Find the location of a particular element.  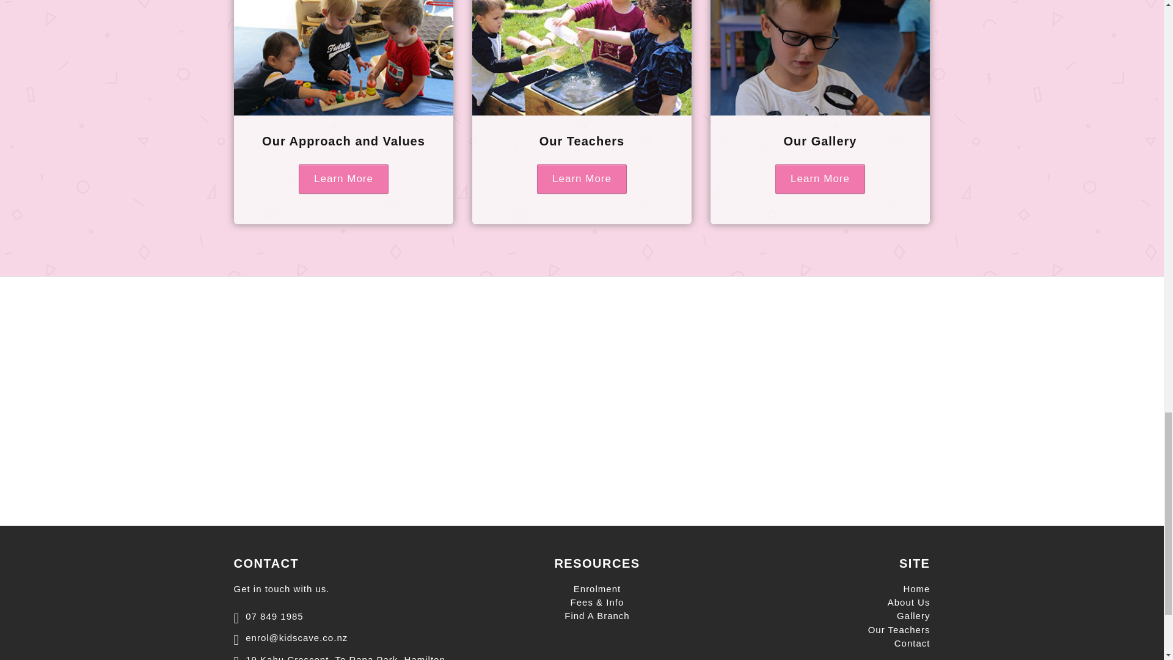

Our Teachers is located at coordinates (582, 141).